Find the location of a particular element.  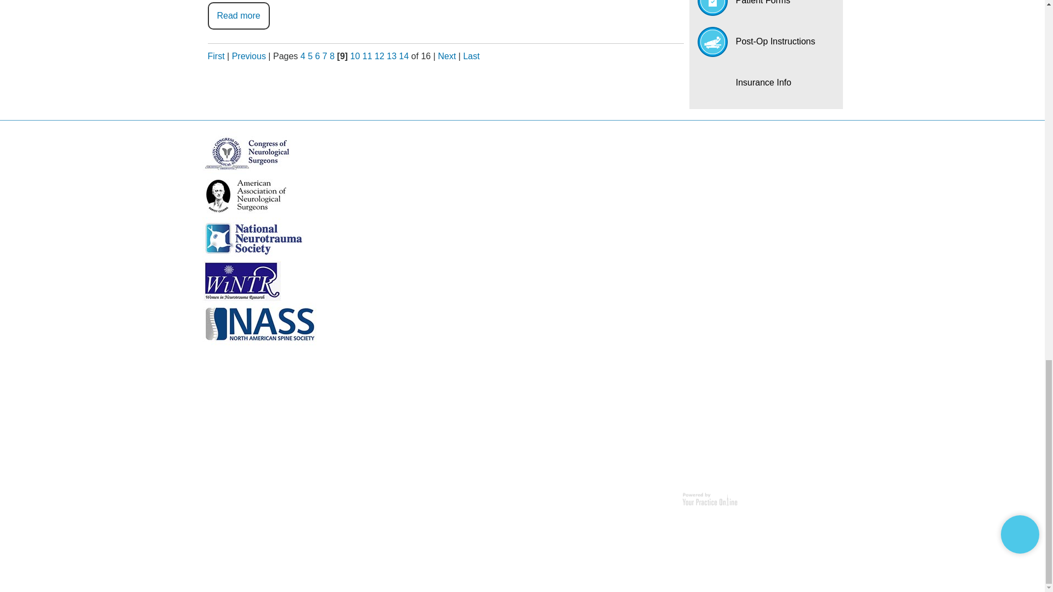

Page 10 is located at coordinates (355, 56).